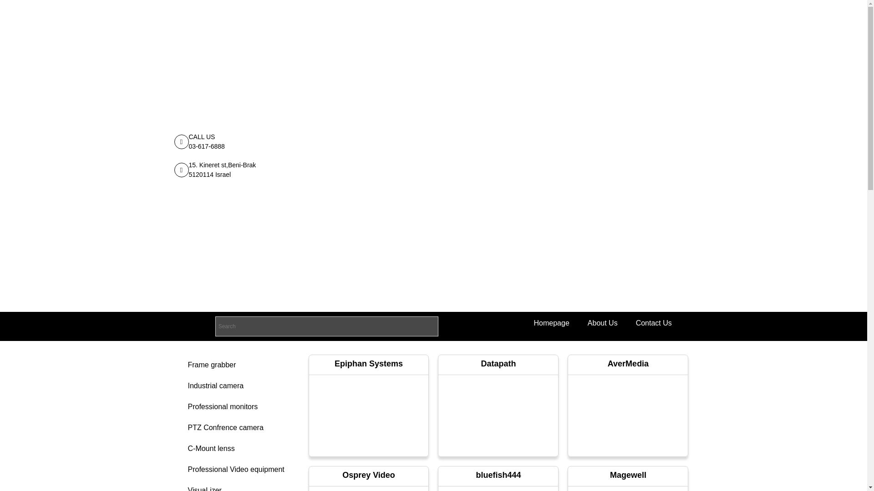 Image resolution: width=874 pixels, height=491 pixels. Describe the element at coordinates (202, 136) in the screenshot. I see `CALL US` at that location.